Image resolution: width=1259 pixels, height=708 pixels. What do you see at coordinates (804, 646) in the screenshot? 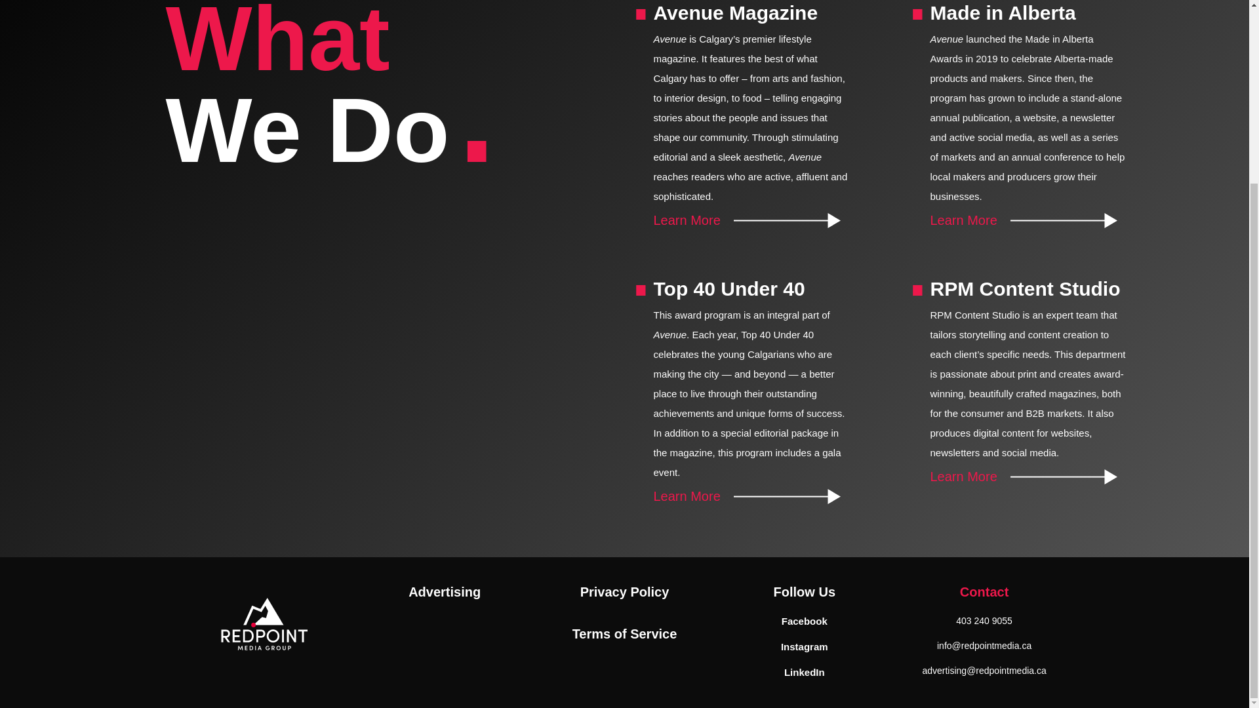
I see `Instagram` at bounding box center [804, 646].